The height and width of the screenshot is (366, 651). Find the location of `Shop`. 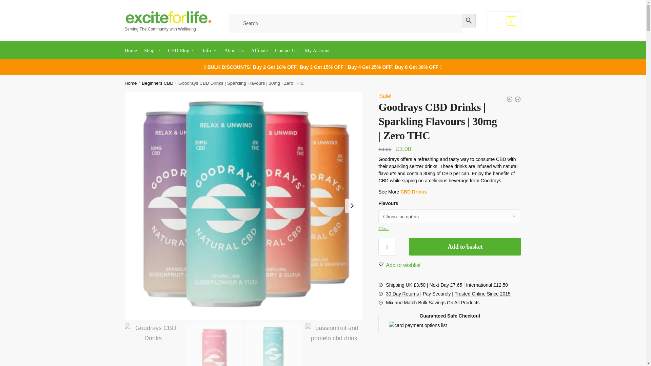

Shop is located at coordinates (152, 50).